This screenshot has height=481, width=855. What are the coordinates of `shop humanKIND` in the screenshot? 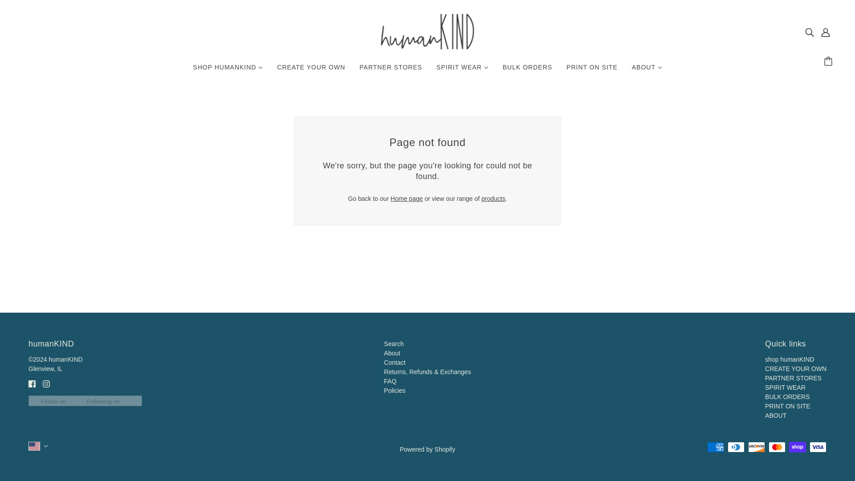 It's located at (790, 359).